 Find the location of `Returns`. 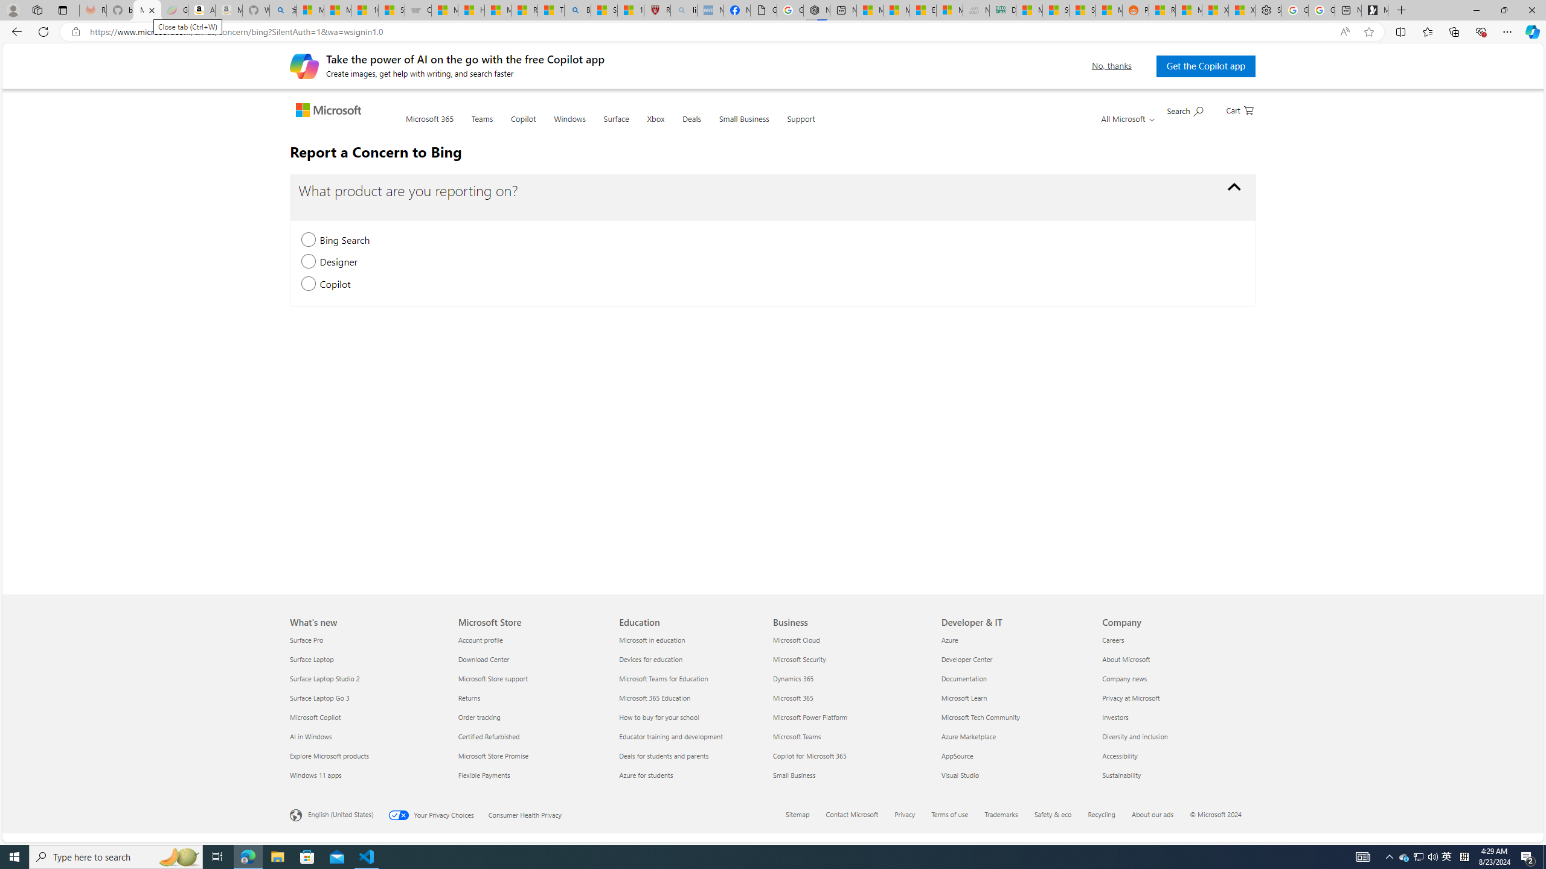

Returns is located at coordinates (530, 698).